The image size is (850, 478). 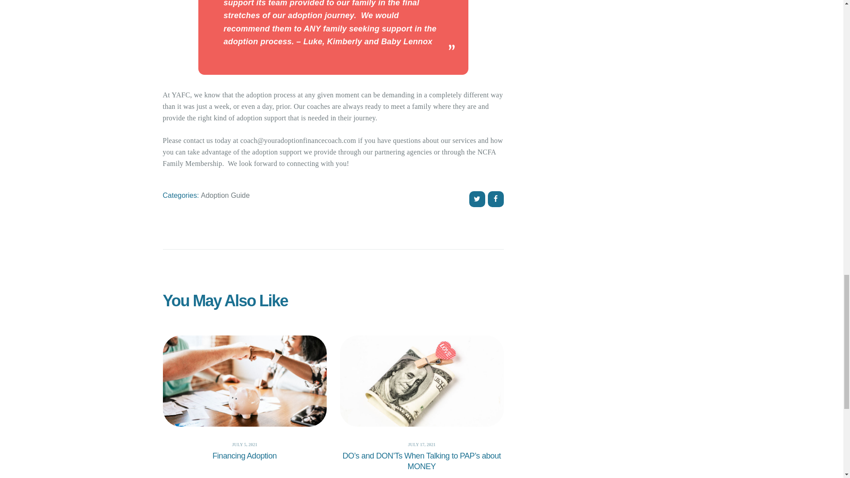 I want to click on Financing Adoption, so click(x=244, y=456).